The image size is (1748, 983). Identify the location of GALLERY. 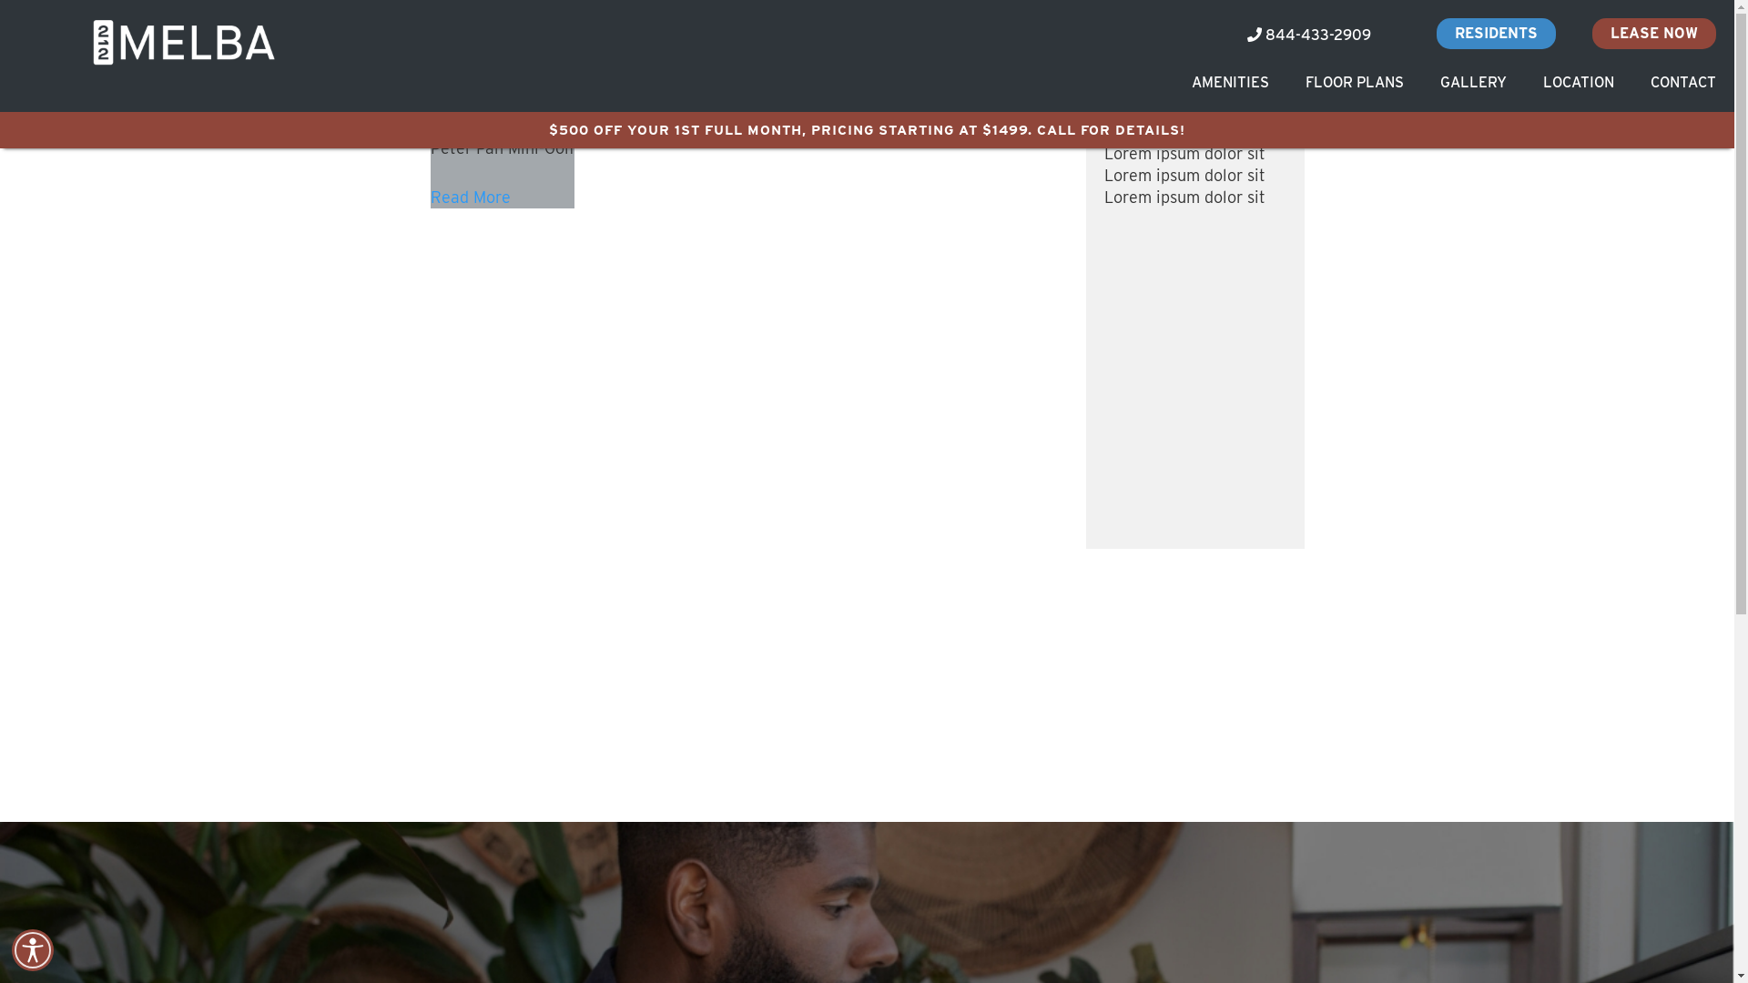
(1473, 82).